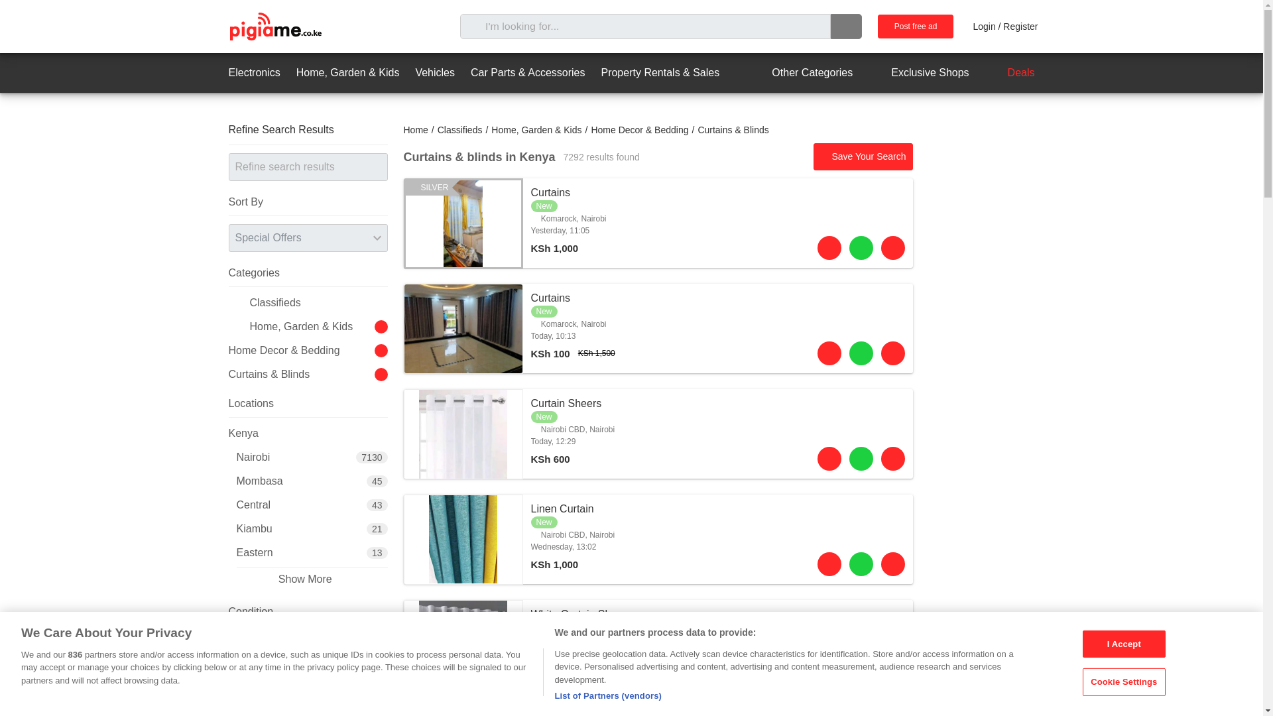 Image resolution: width=1273 pixels, height=716 pixels. Describe the element at coordinates (658, 434) in the screenshot. I see `PigiaMe` at that location.